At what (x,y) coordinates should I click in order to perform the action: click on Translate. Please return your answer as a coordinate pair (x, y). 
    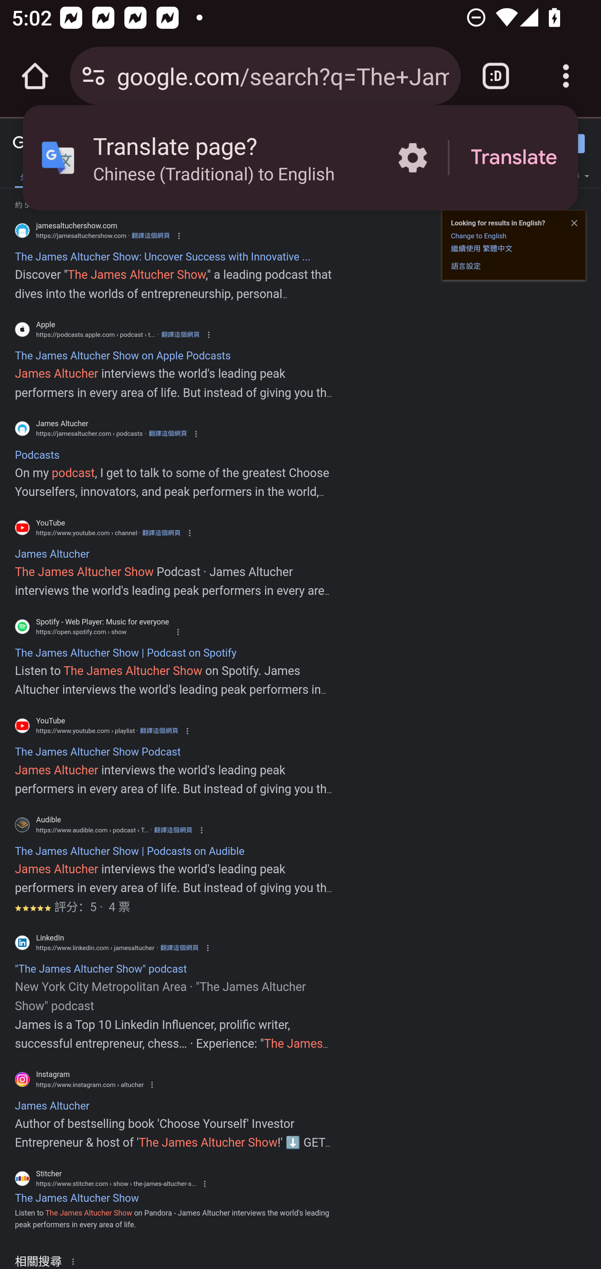
    Looking at the image, I should click on (514, 158).